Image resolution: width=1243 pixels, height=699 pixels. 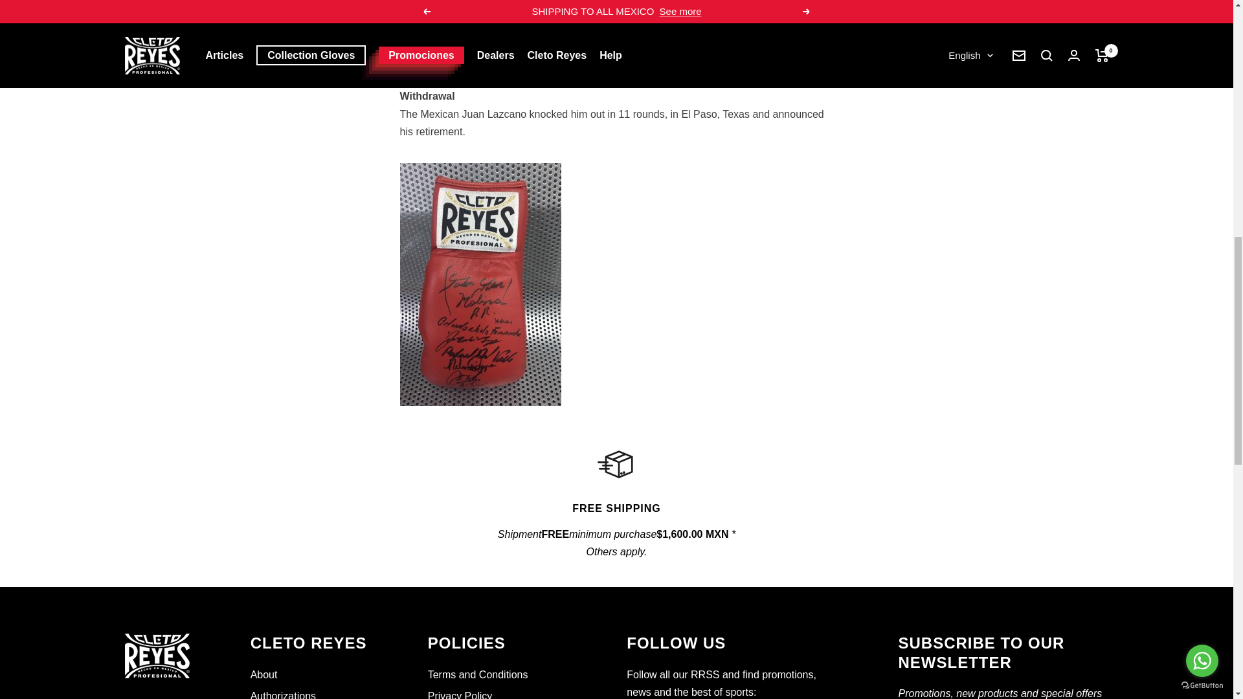 What do you see at coordinates (264, 675) in the screenshot?
I see `About` at bounding box center [264, 675].